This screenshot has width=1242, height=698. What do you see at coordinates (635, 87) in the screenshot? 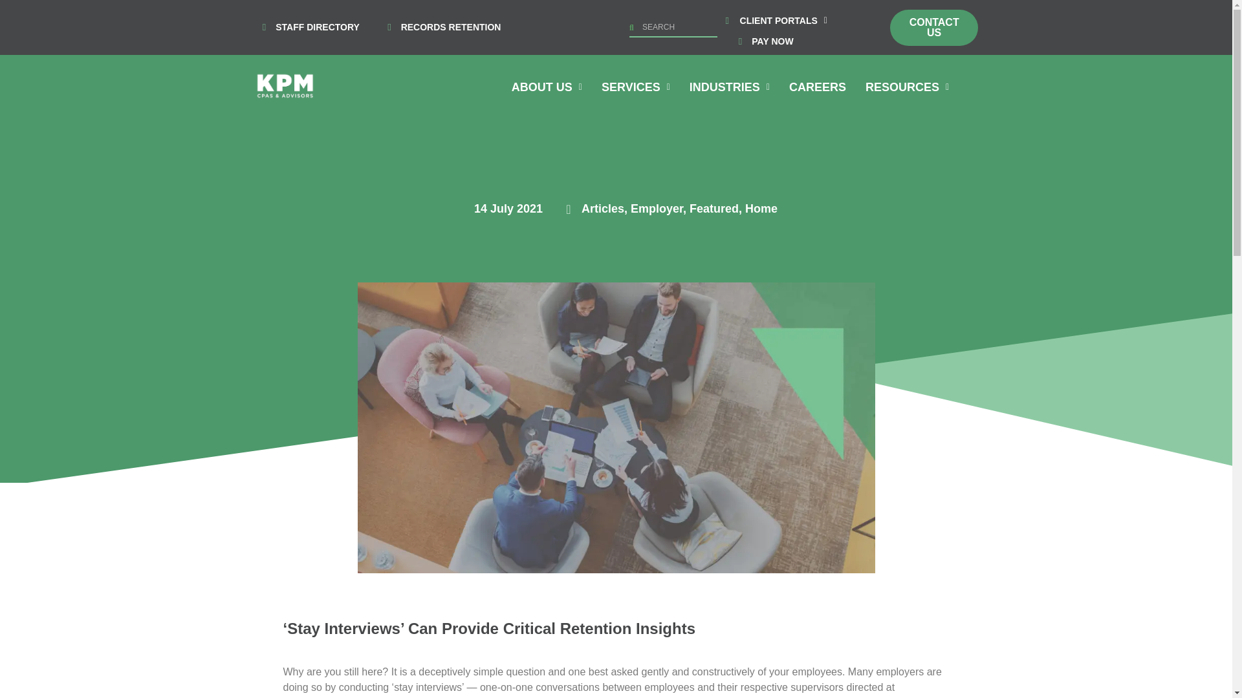
I see `SERVICES` at bounding box center [635, 87].